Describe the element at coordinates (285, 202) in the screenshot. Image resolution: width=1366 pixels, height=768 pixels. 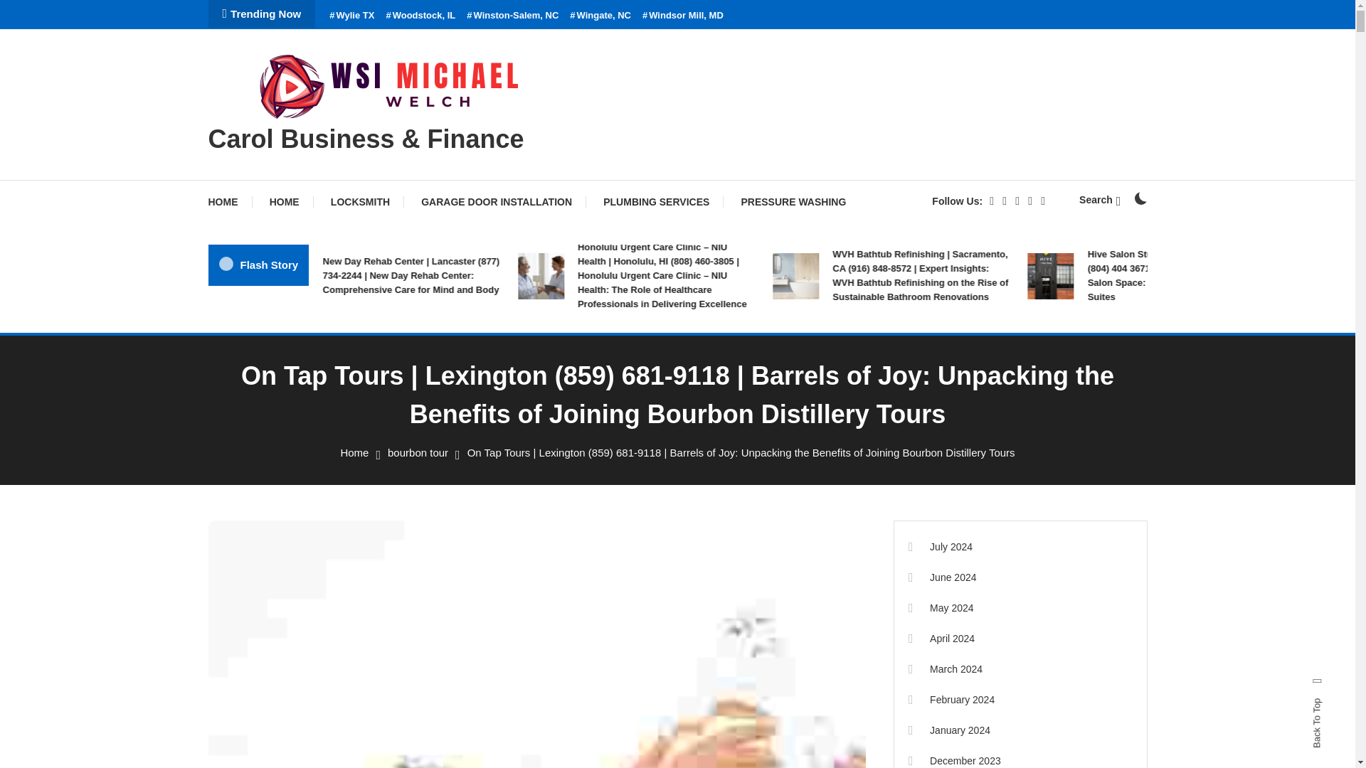
I see `HOME` at that location.